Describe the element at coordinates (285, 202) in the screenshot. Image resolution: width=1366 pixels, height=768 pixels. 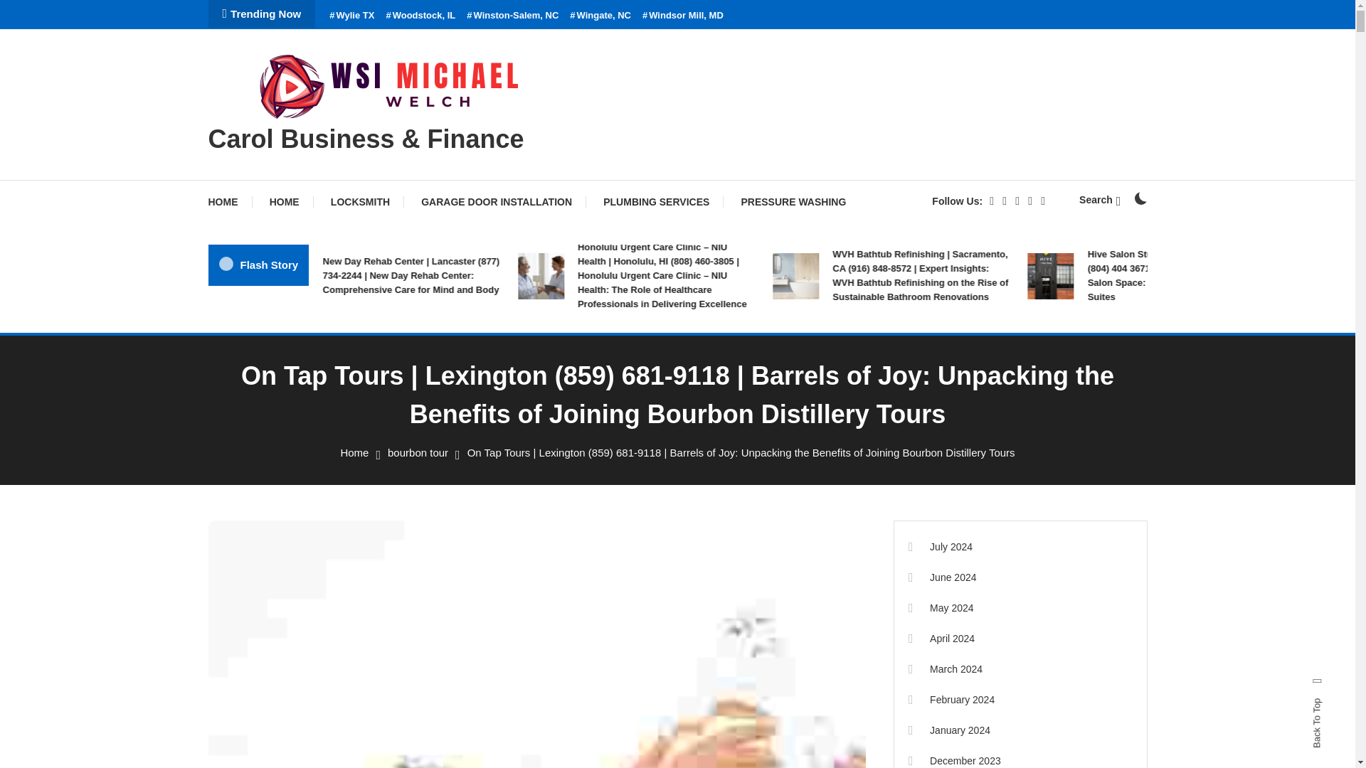
I see `HOME` at that location.